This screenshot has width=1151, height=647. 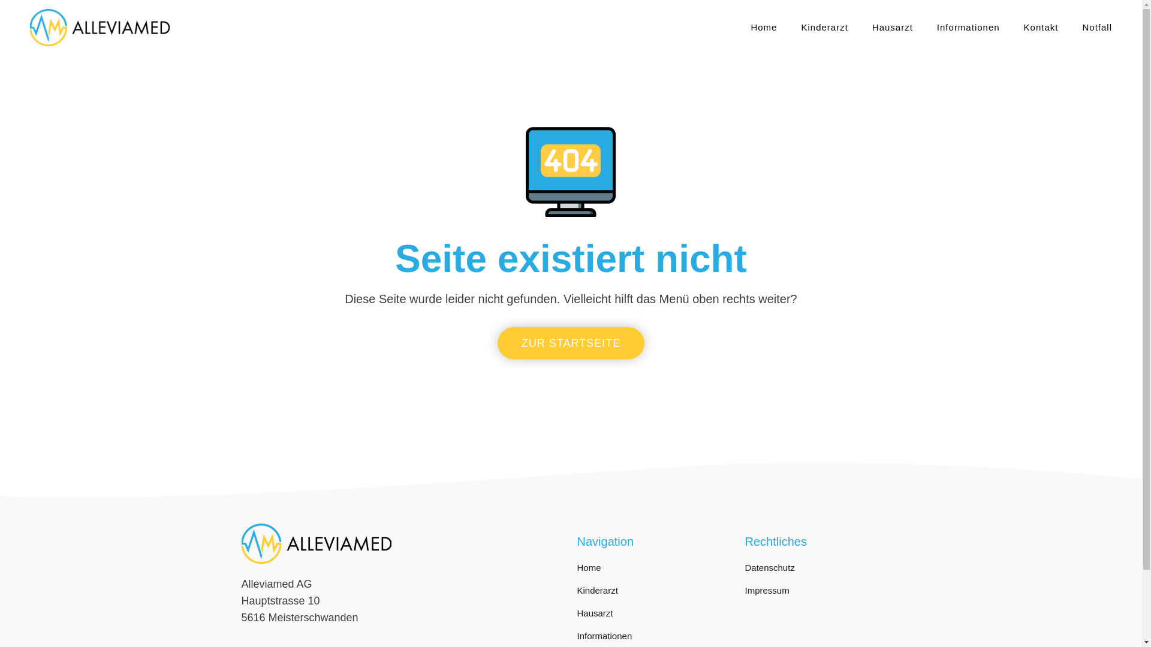 What do you see at coordinates (1041, 28) in the screenshot?
I see `Kontakt` at bounding box center [1041, 28].